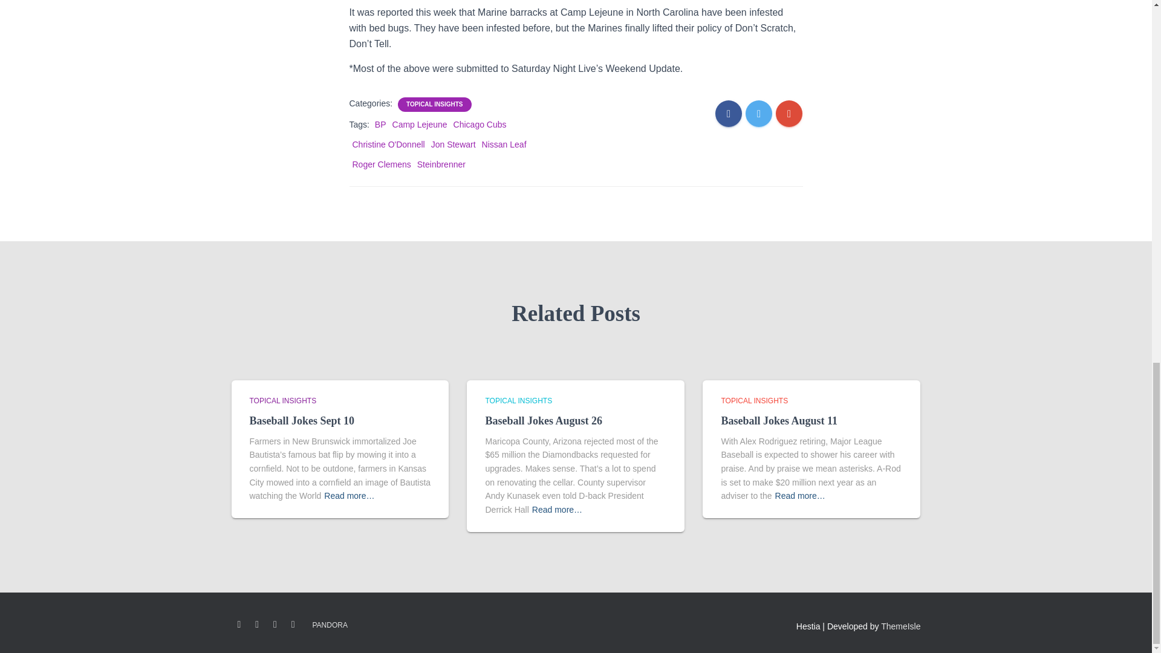 The width and height of the screenshot is (1161, 653). I want to click on TOPICAL INSIGHTS, so click(755, 400).